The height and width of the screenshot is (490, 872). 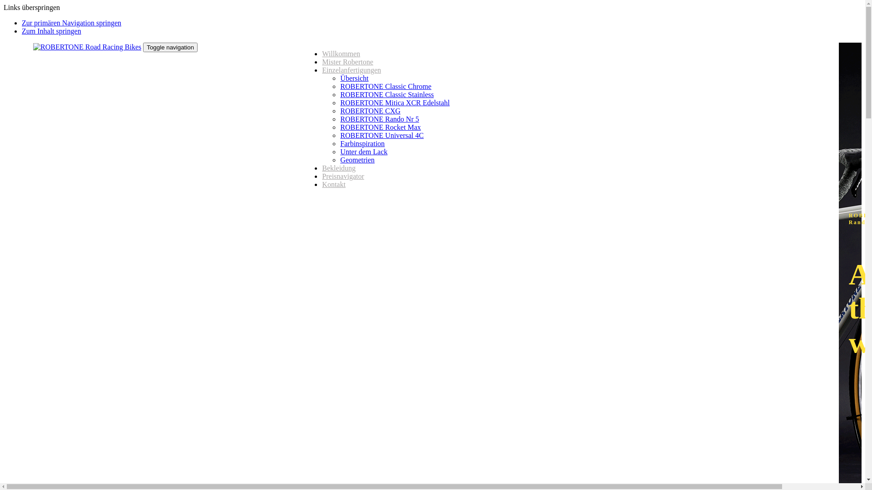 What do you see at coordinates (352, 70) in the screenshot?
I see `Einzelanfertigungen` at bounding box center [352, 70].